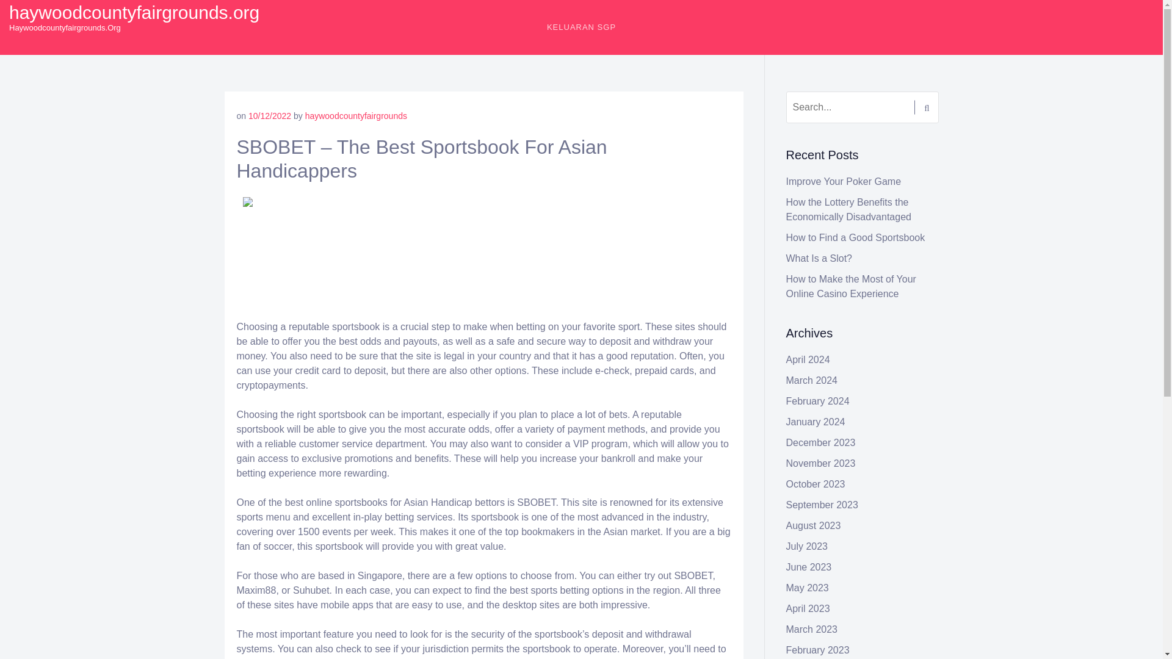 The image size is (1172, 659). I want to click on April 2023, so click(808, 608).